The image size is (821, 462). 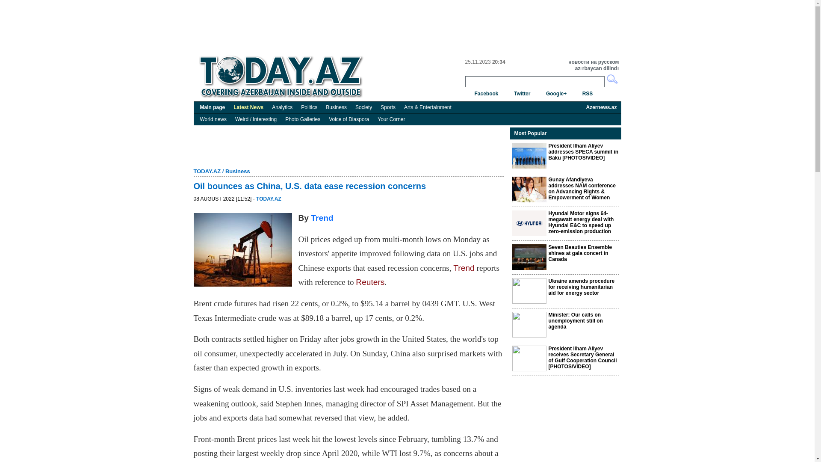 I want to click on Business, so click(x=336, y=107).